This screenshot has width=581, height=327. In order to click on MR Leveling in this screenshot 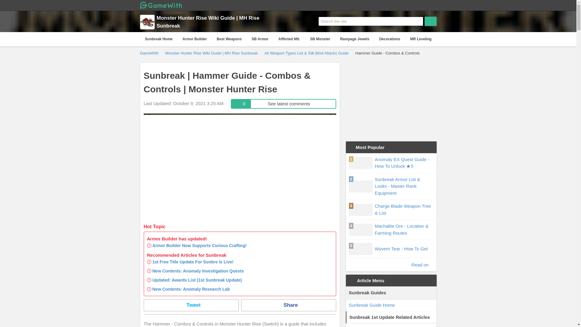, I will do `click(200, 245)`.